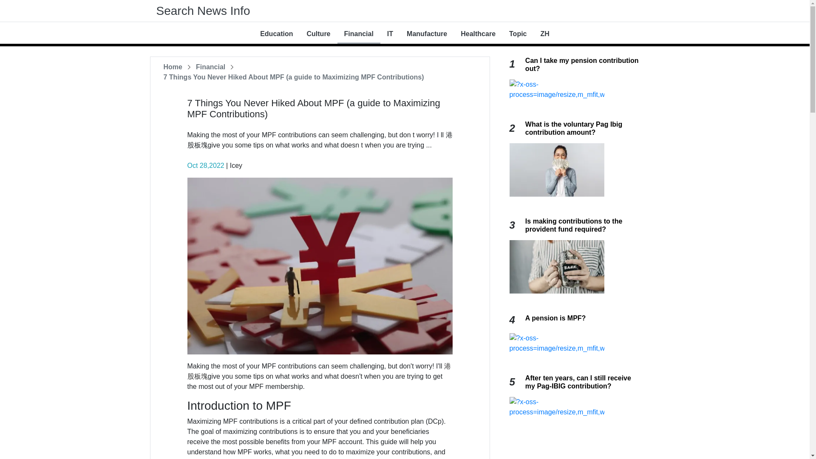 The image size is (816, 459). Describe the element at coordinates (27, 6) in the screenshot. I see `Hot Search Terms` at that location.